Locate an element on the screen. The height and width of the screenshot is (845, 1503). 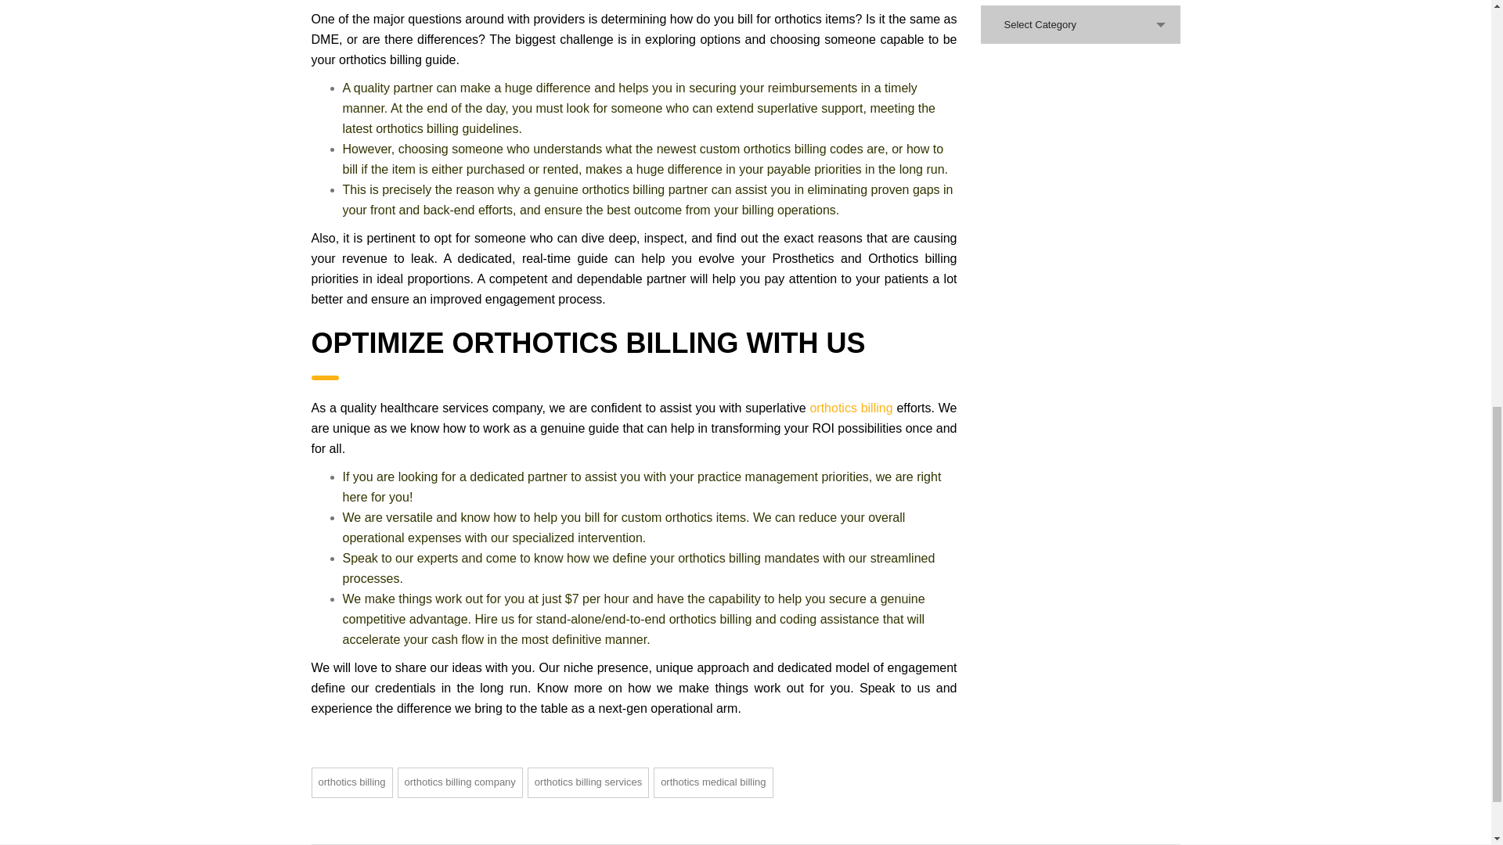
Select Category is located at coordinates (1080, 25).